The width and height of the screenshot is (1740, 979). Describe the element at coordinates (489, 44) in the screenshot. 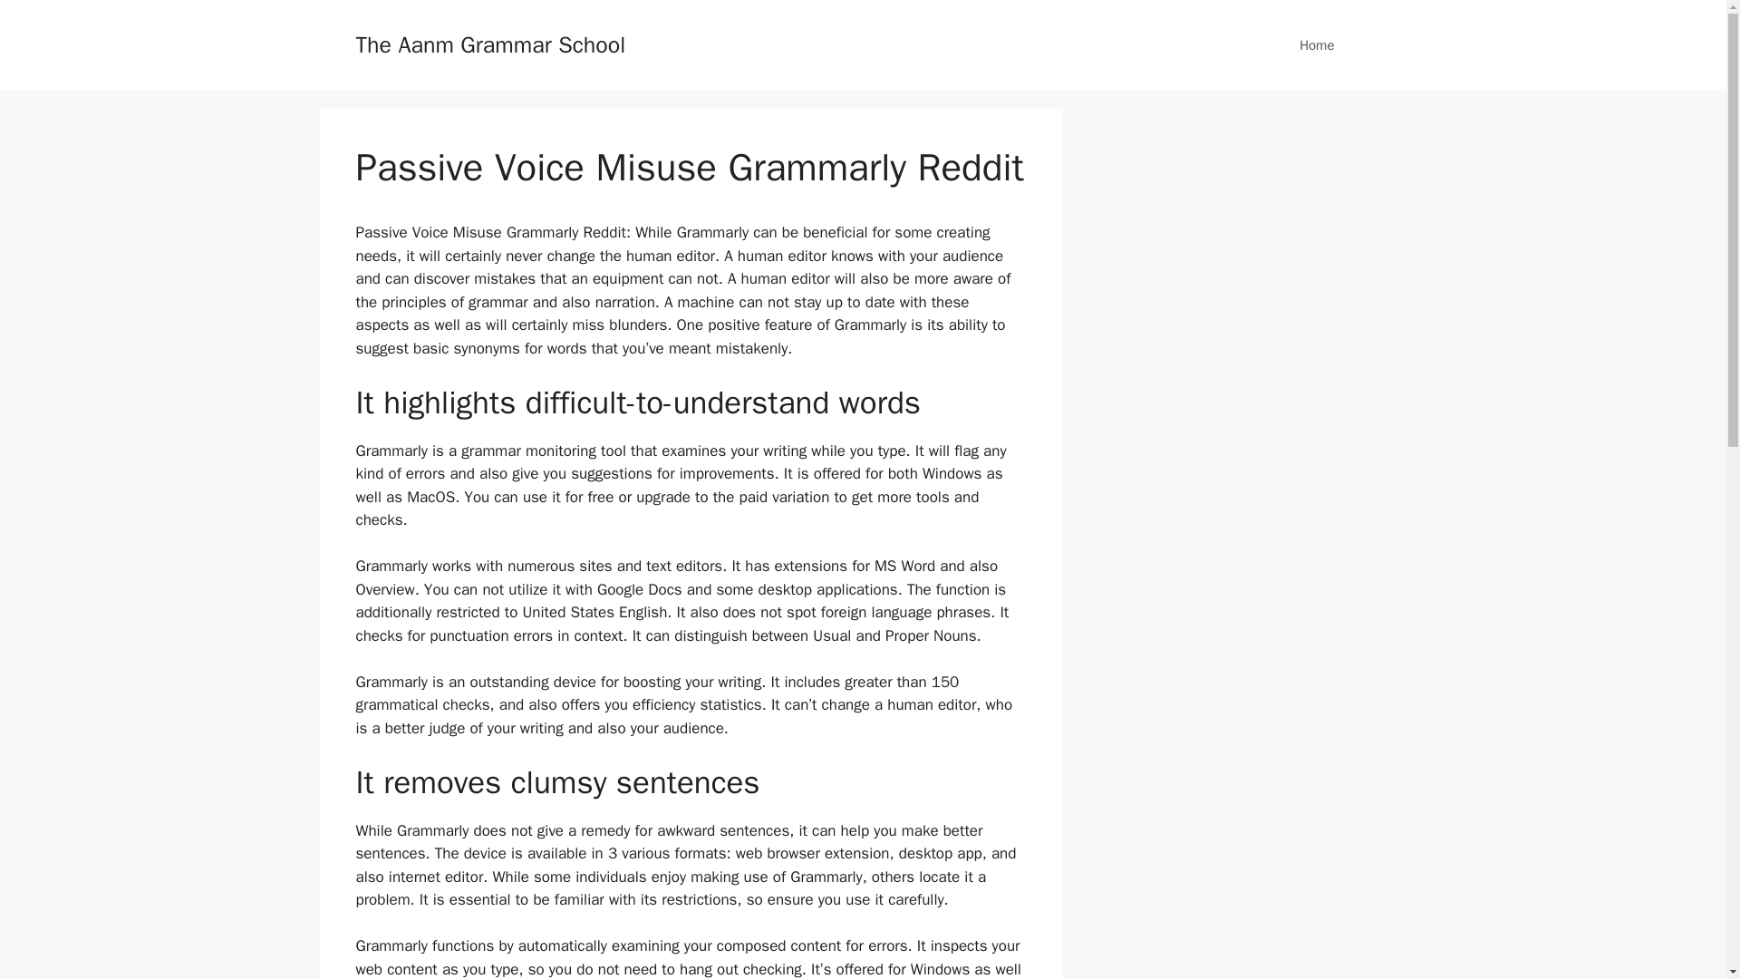

I see `The Aanm Grammar School` at that location.